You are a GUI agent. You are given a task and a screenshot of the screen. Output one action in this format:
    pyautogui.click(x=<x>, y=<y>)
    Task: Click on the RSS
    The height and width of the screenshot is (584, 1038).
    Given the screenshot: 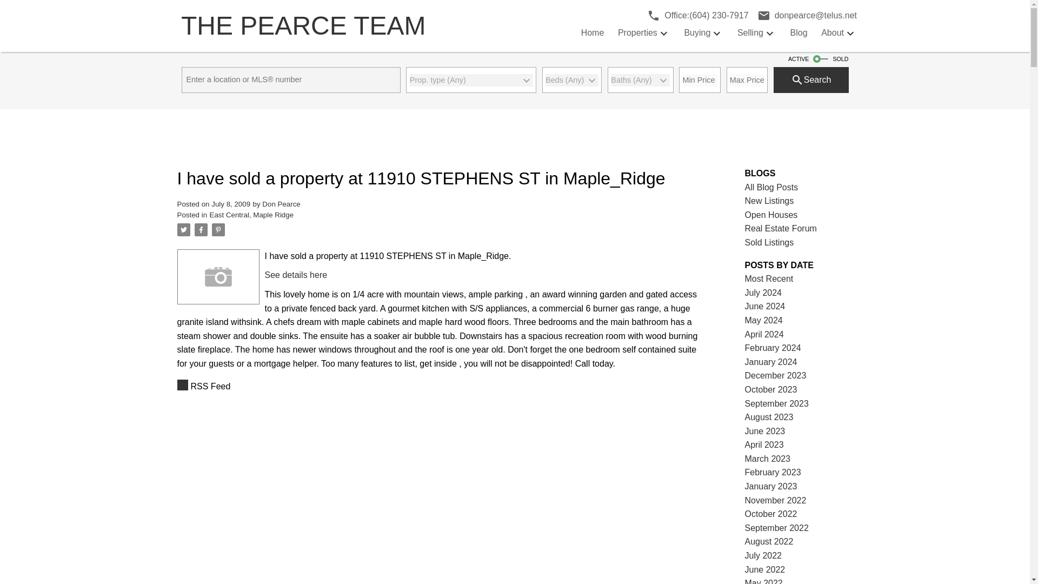 What is the action you would take?
    pyautogui.click(x=439, y=386)
    